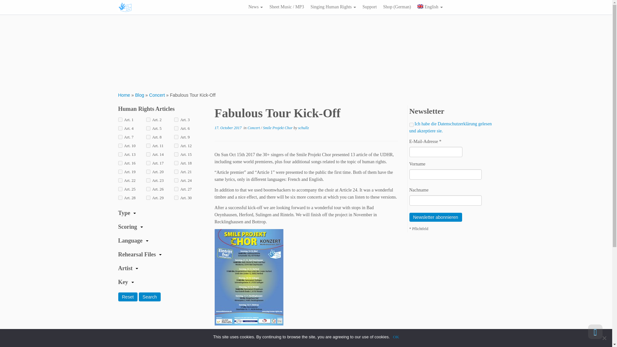 The width and height of the screenshot is (617, 347). I want to click on 61, so click(120, 146).